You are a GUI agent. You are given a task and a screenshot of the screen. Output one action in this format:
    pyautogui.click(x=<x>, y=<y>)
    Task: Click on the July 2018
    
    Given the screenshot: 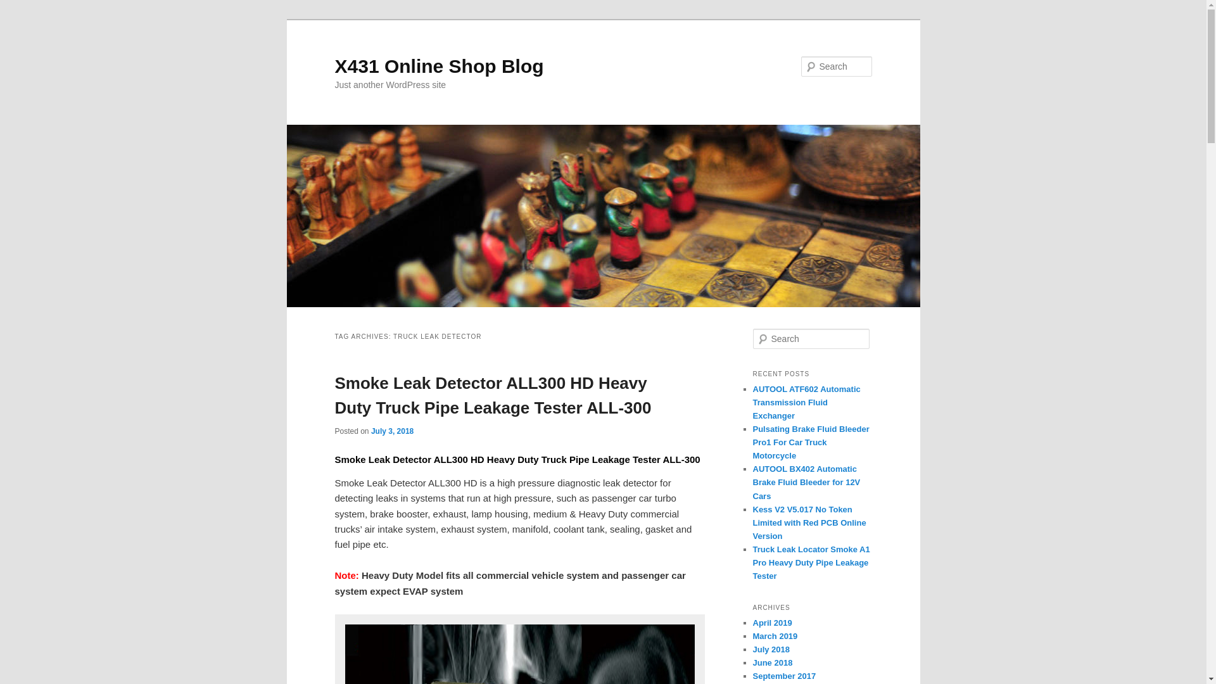 What is the action you would take?
    pyautogui.click(x=771, y=649)
    